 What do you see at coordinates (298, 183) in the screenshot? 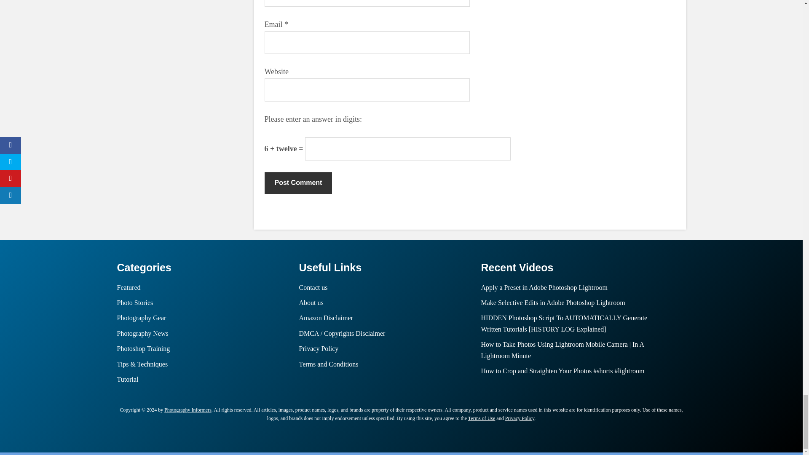
I see `Post Comment` at bounding box center [298, 183].